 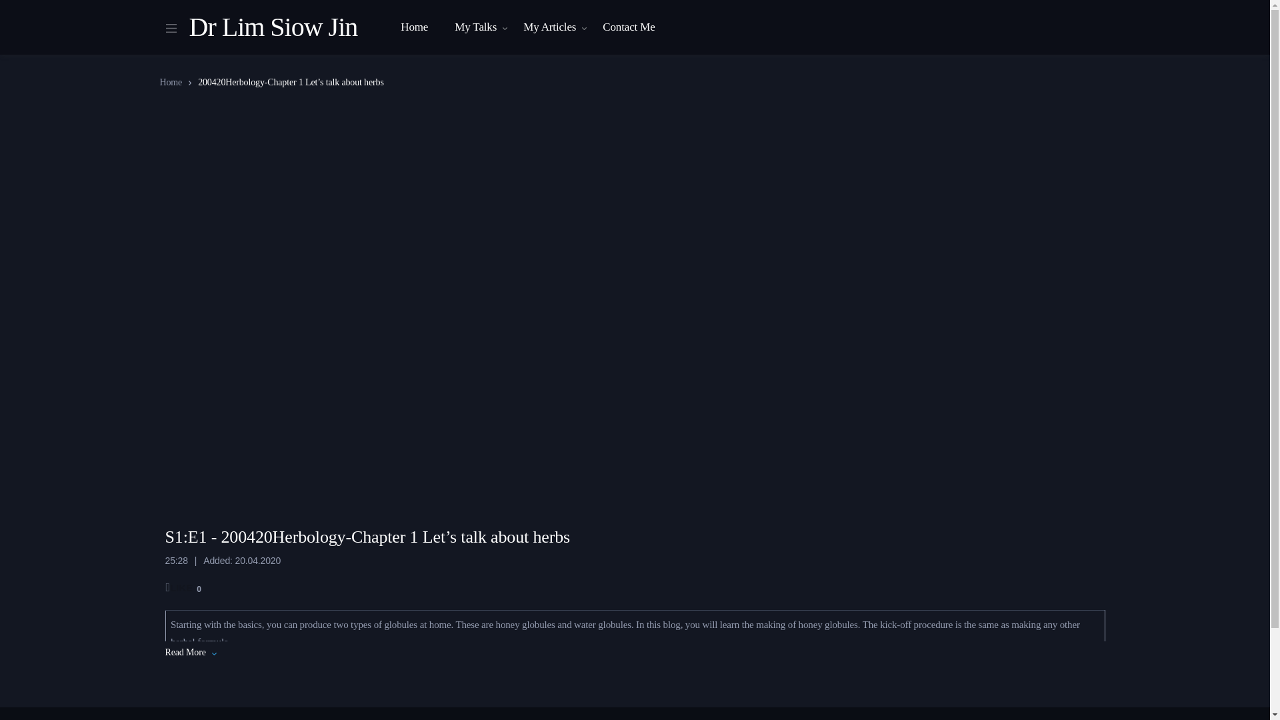 I want to click on My Talks, so click(x=475, y=27).